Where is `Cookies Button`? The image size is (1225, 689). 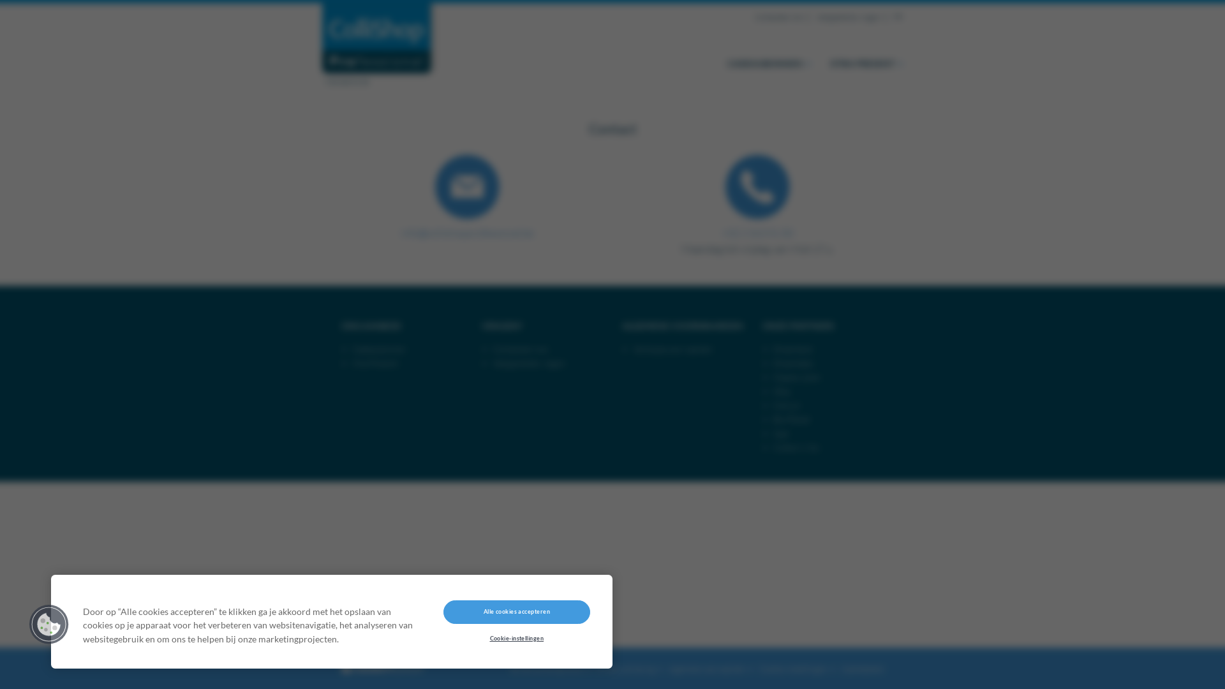 Cookies Button is located at coordinates (49, 625).